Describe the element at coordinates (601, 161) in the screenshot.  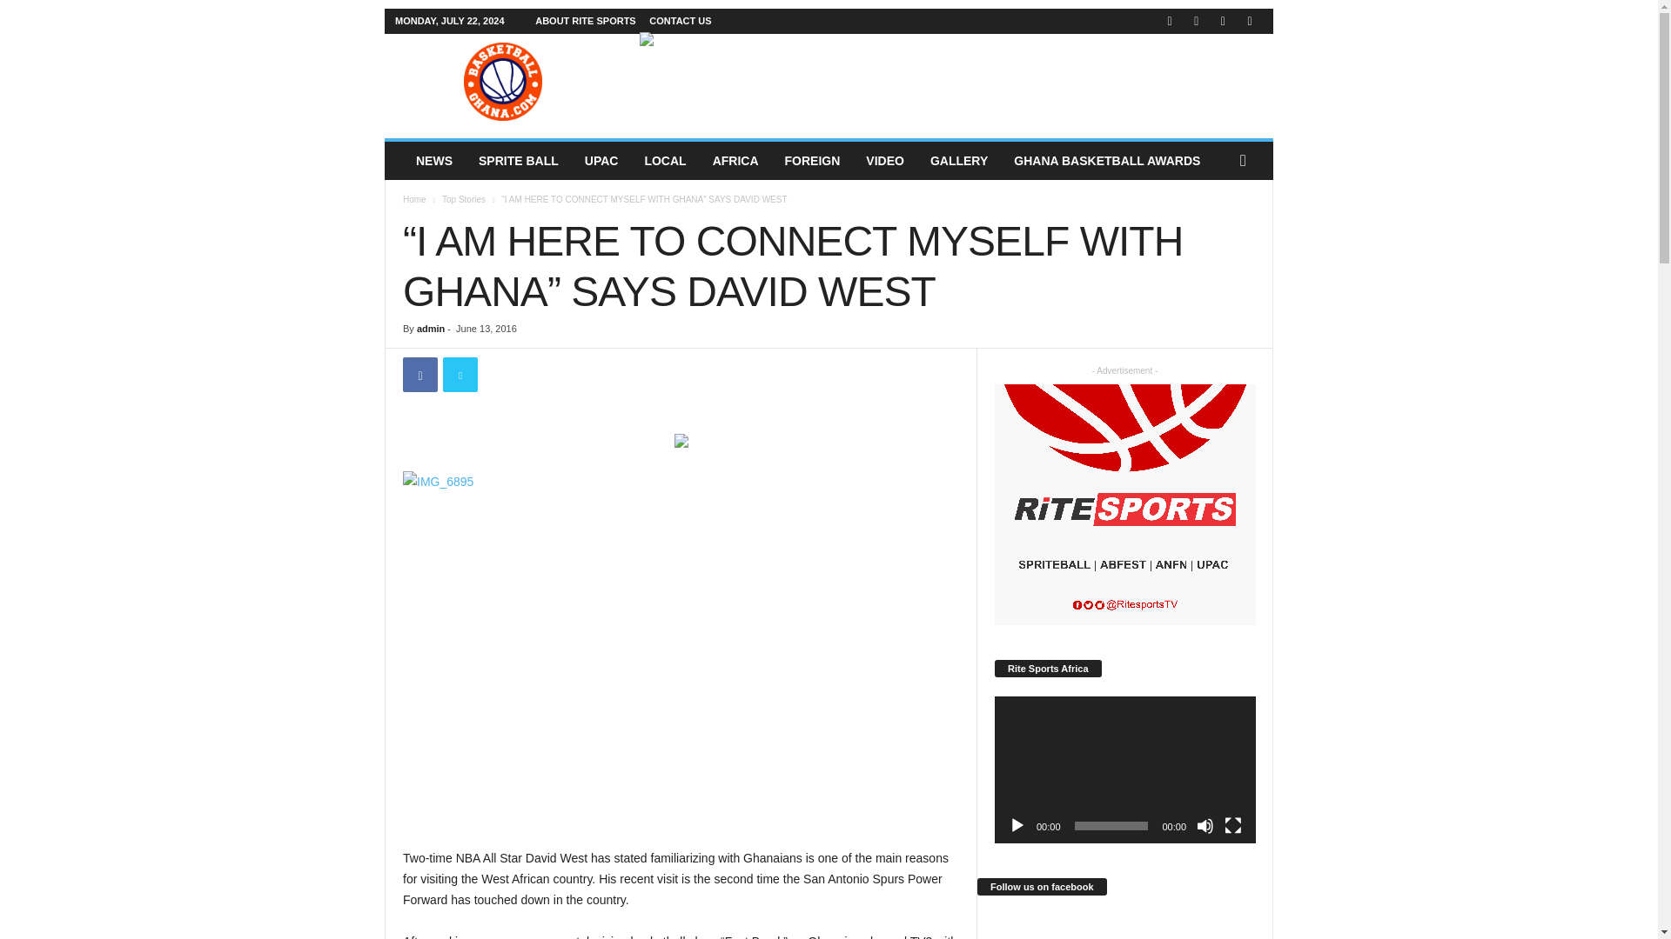
I see `UPAC` at that location.